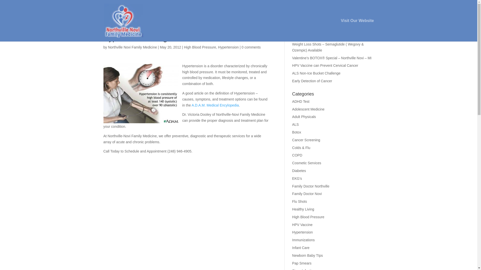  I want to click on ALS Non-Ice Bucket Challenge, so click(316, 73).